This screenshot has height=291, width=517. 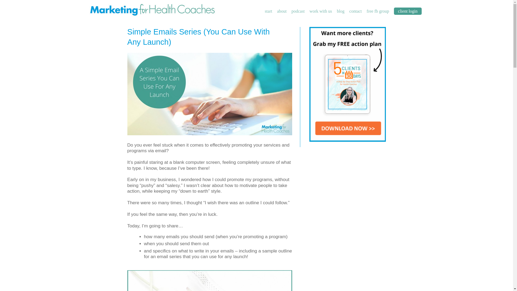 I want to click on work with us, so click(x=320, y=11).